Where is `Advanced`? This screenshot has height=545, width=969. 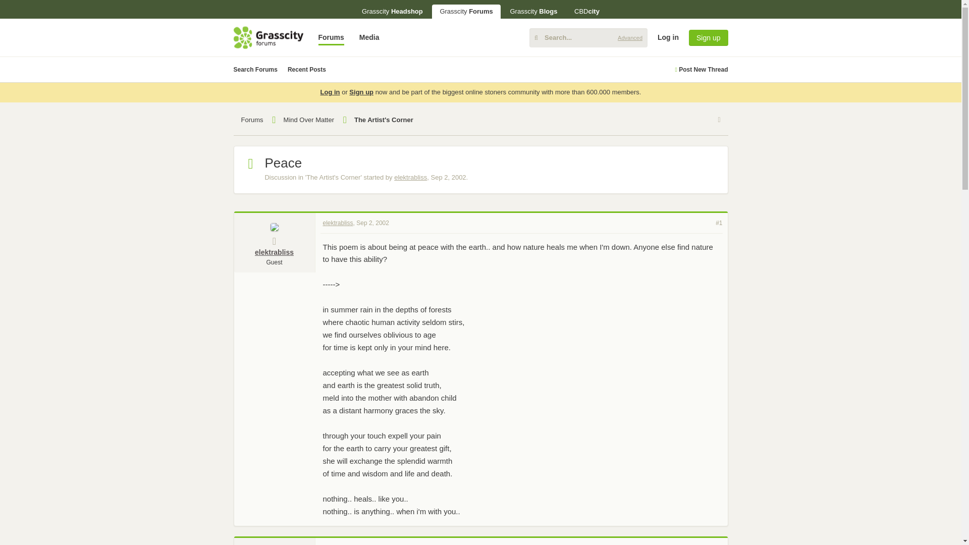 Advanced is located at coordinates (630, 37).